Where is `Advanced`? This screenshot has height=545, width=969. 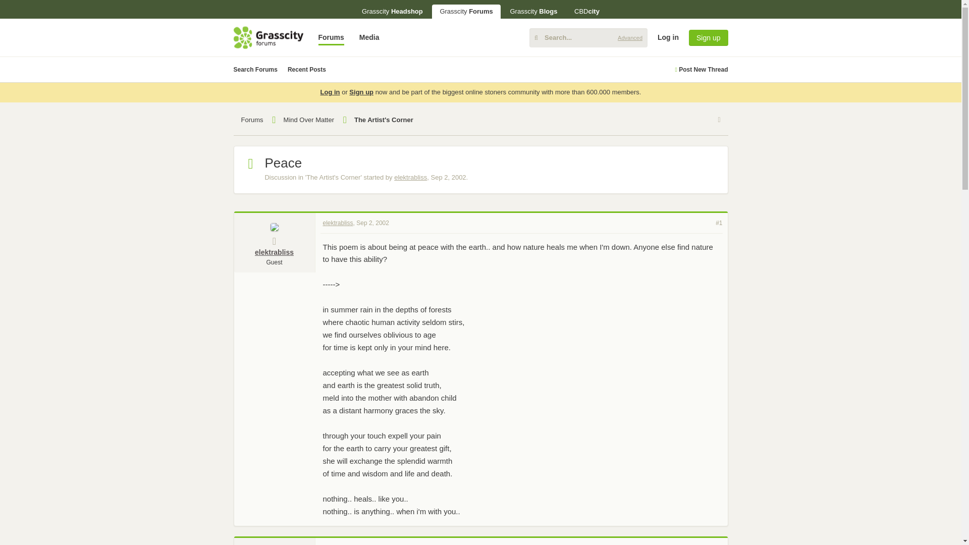 Advanced is located at coordinates (630, 37).